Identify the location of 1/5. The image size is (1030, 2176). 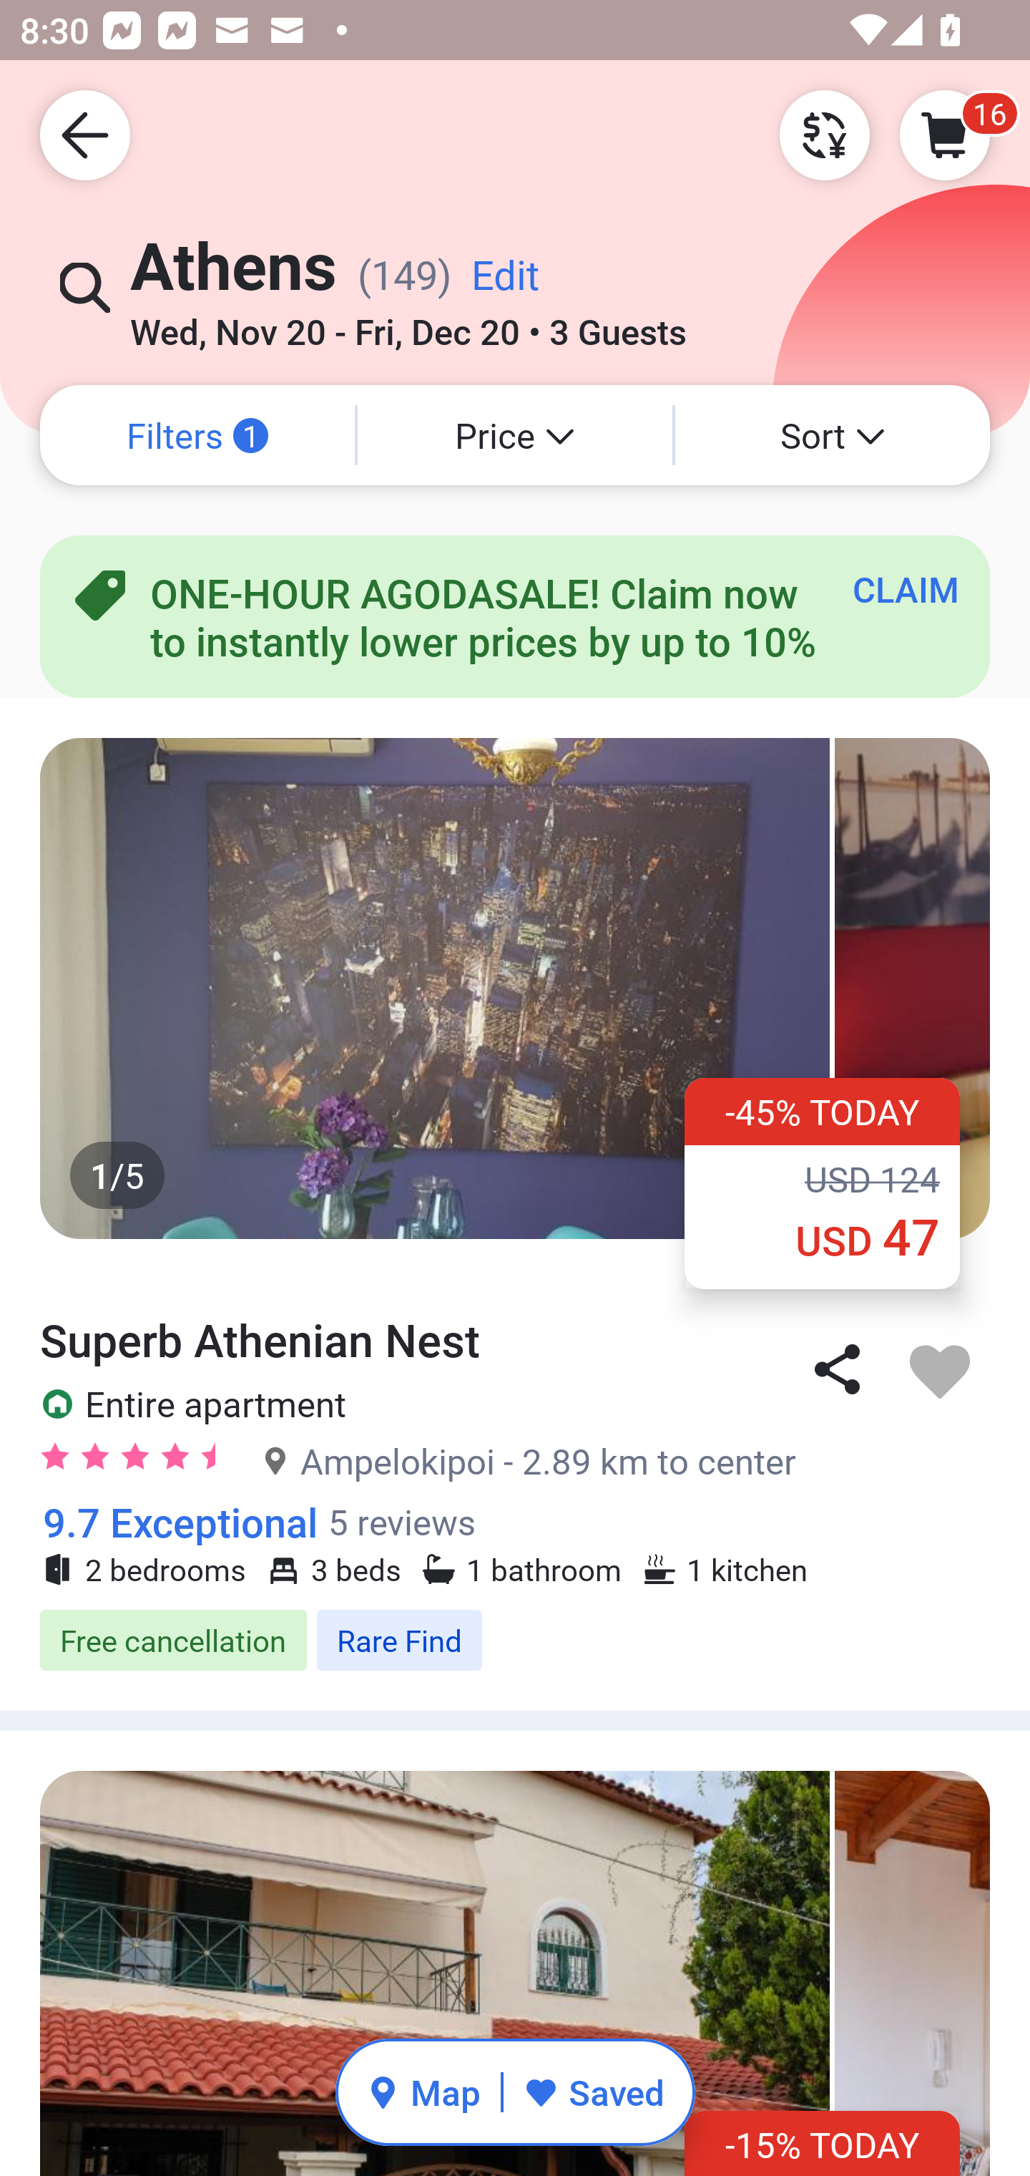
(515, 988).